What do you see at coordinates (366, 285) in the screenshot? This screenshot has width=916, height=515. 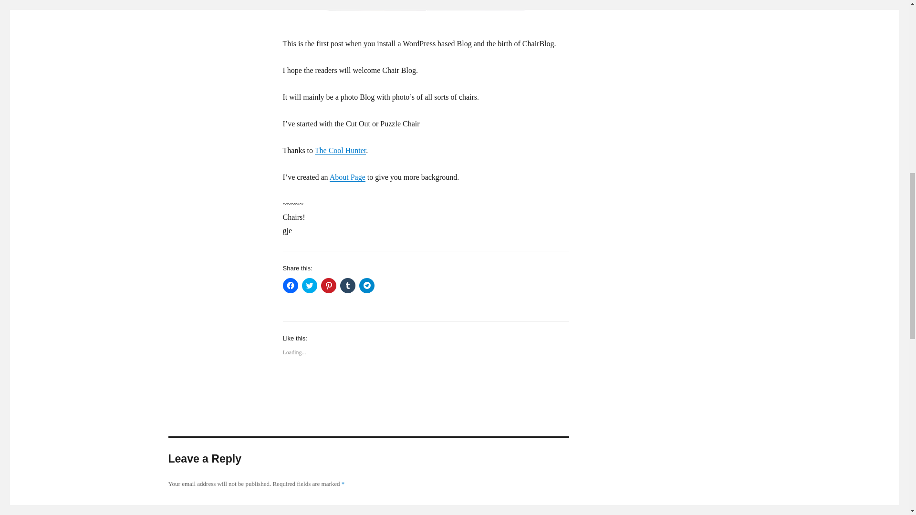 I see `Click to share on Telegram` at bounding box center [366, 285].